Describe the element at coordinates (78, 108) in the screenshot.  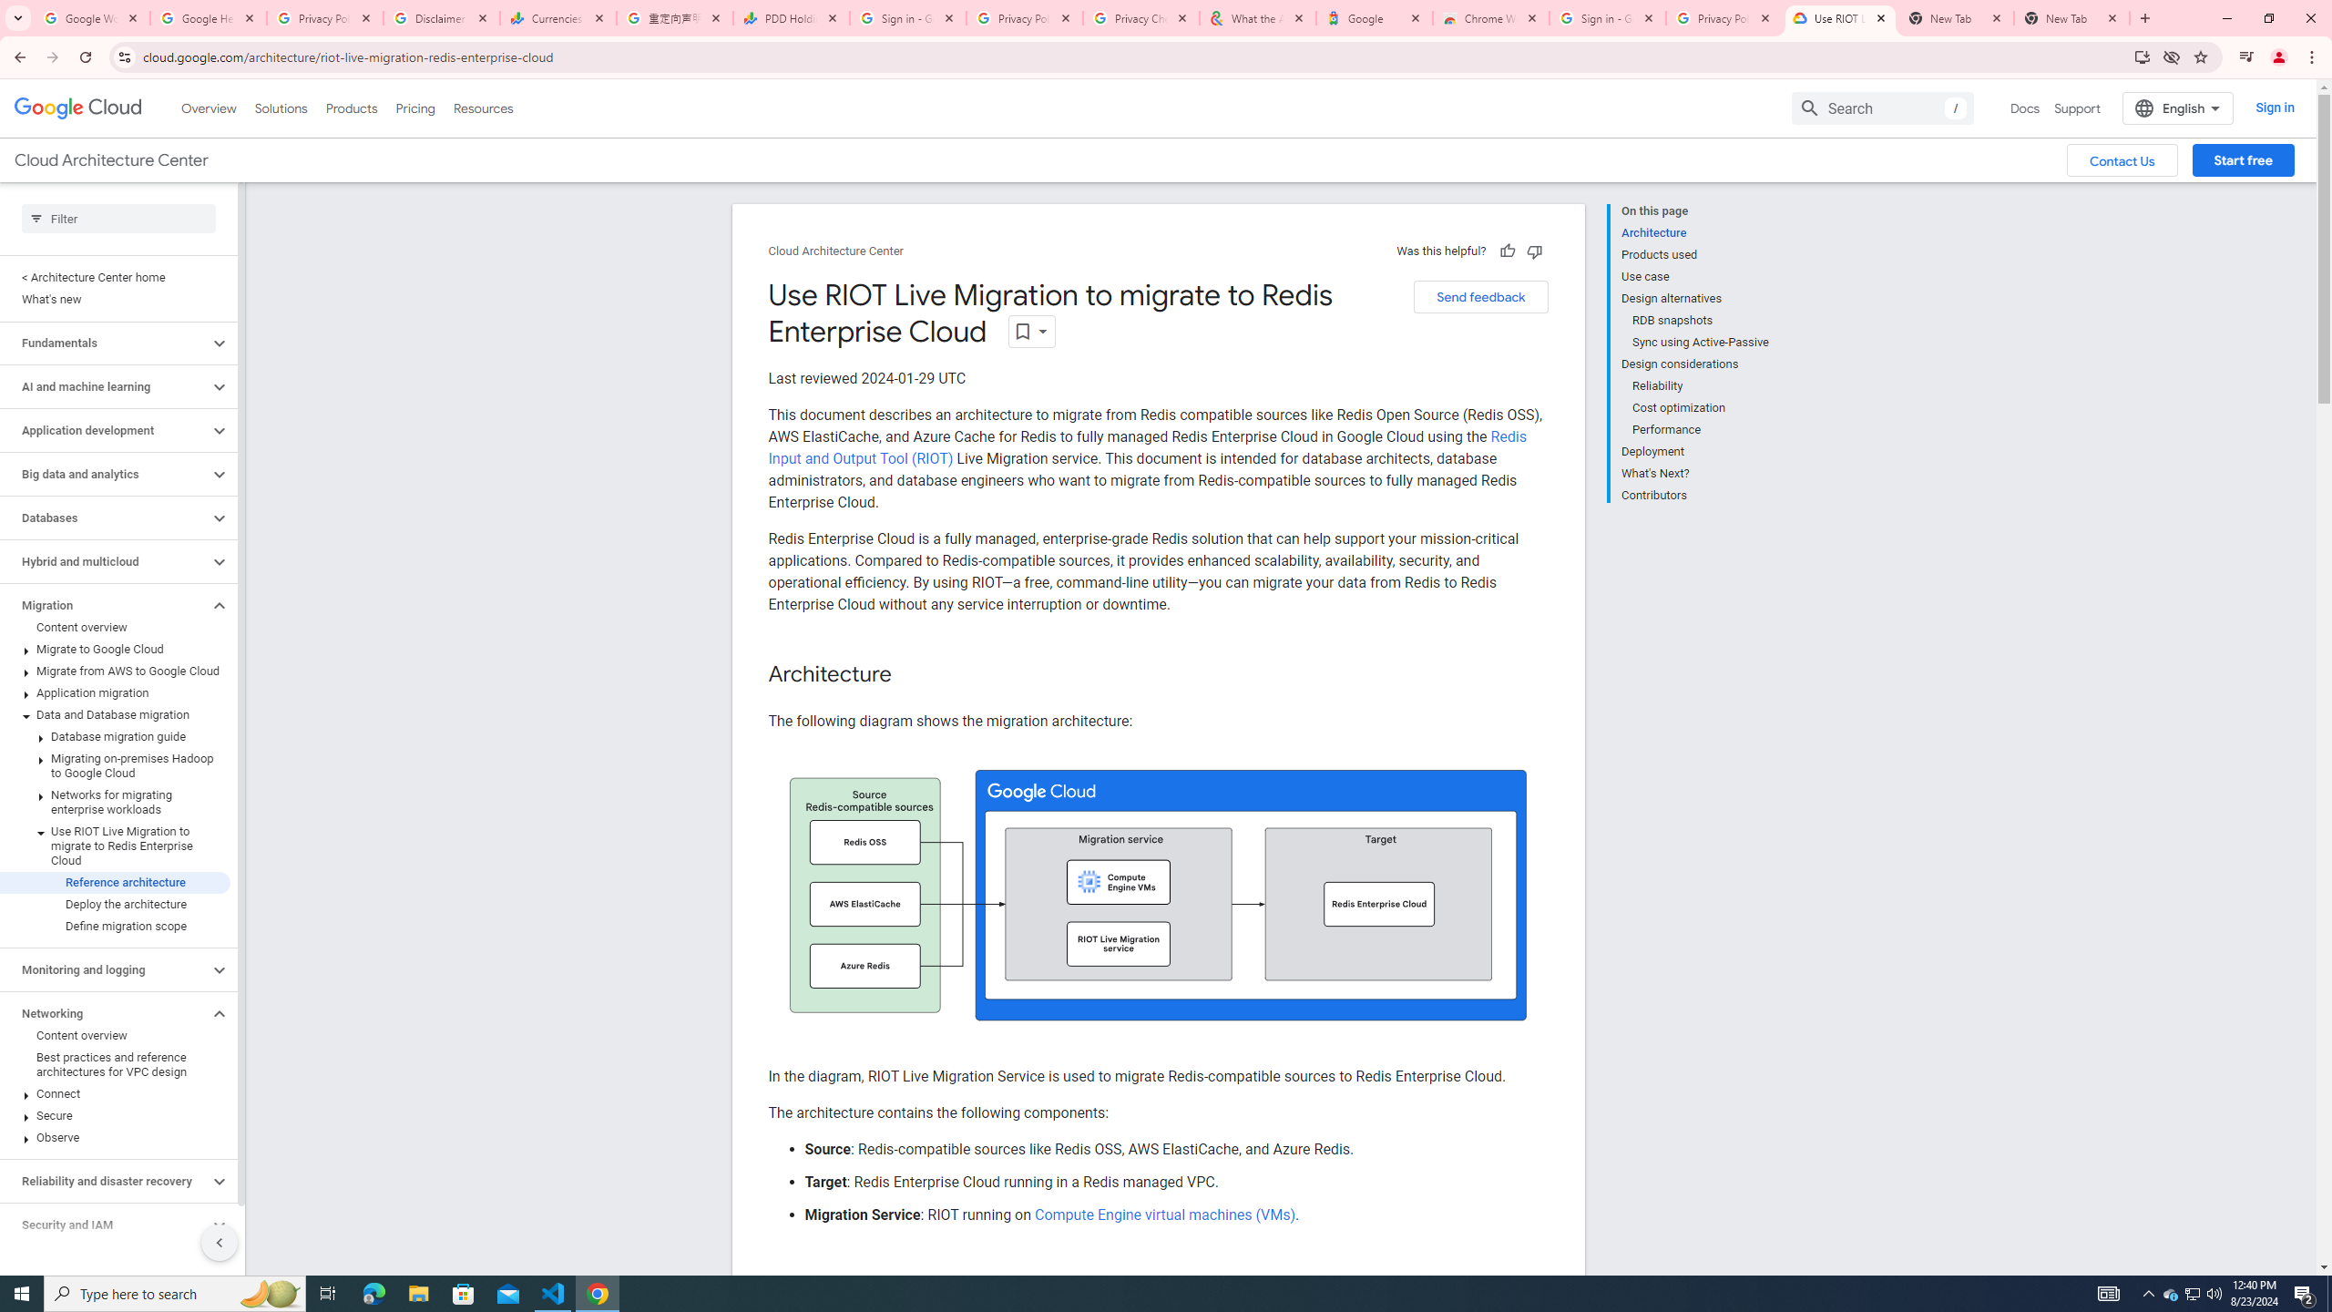
I see `Google Cloud` at that location.